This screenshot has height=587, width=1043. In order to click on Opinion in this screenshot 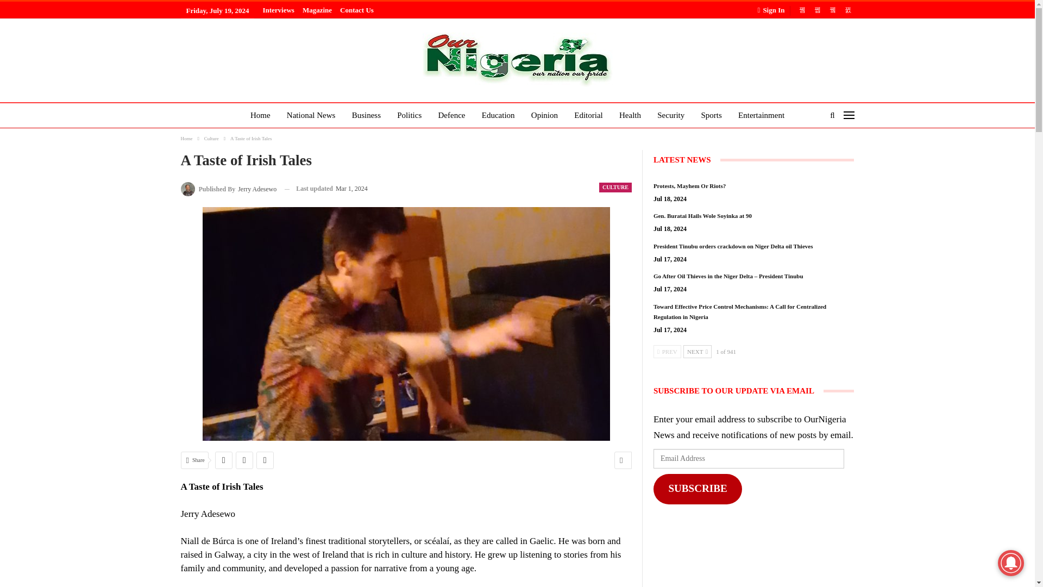, I will do `click(544, 116)`.